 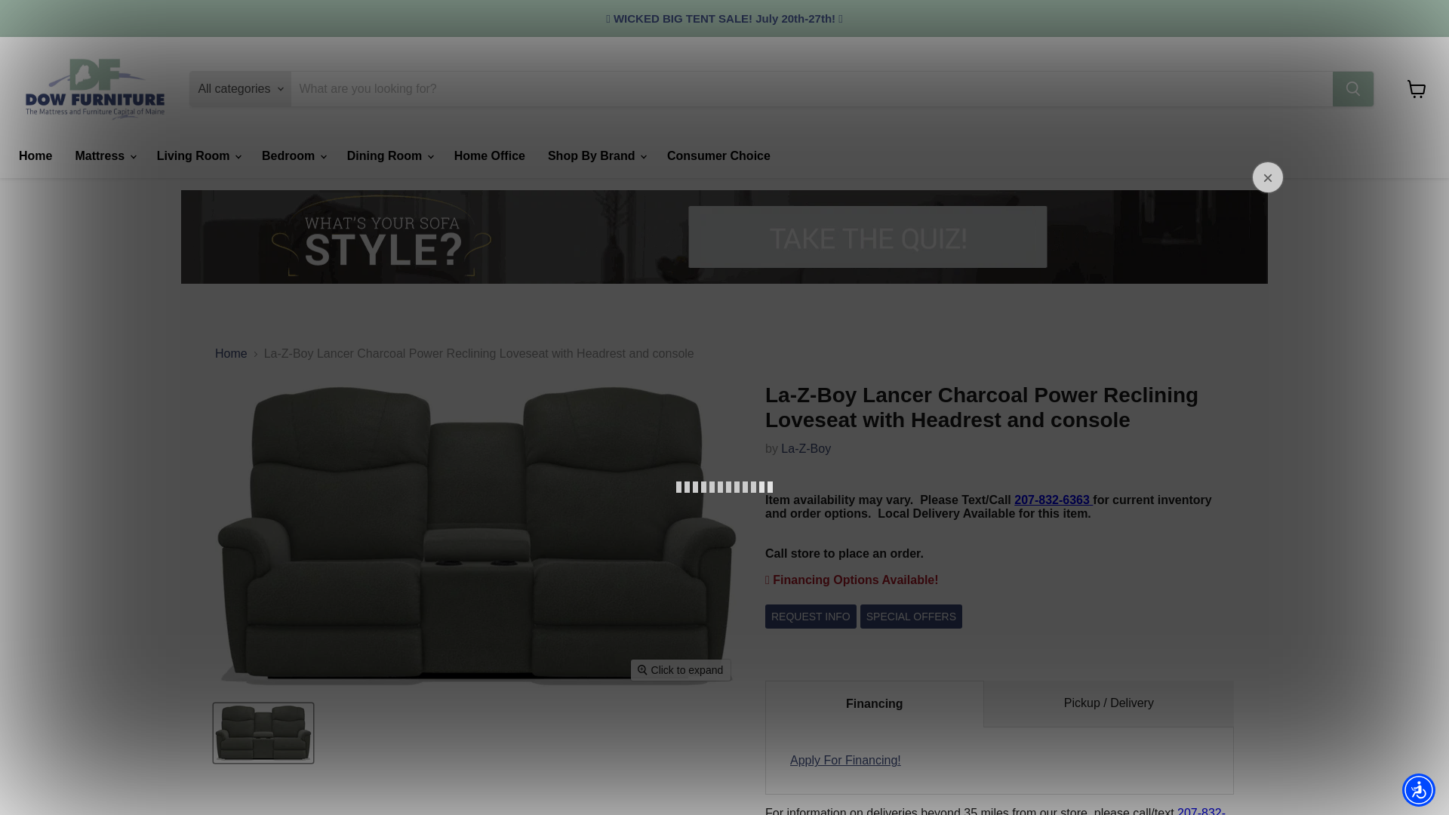 What do you see at coordinates (35, 155) in the screenshot?
I see `Home` at bounding box center [35, 155].